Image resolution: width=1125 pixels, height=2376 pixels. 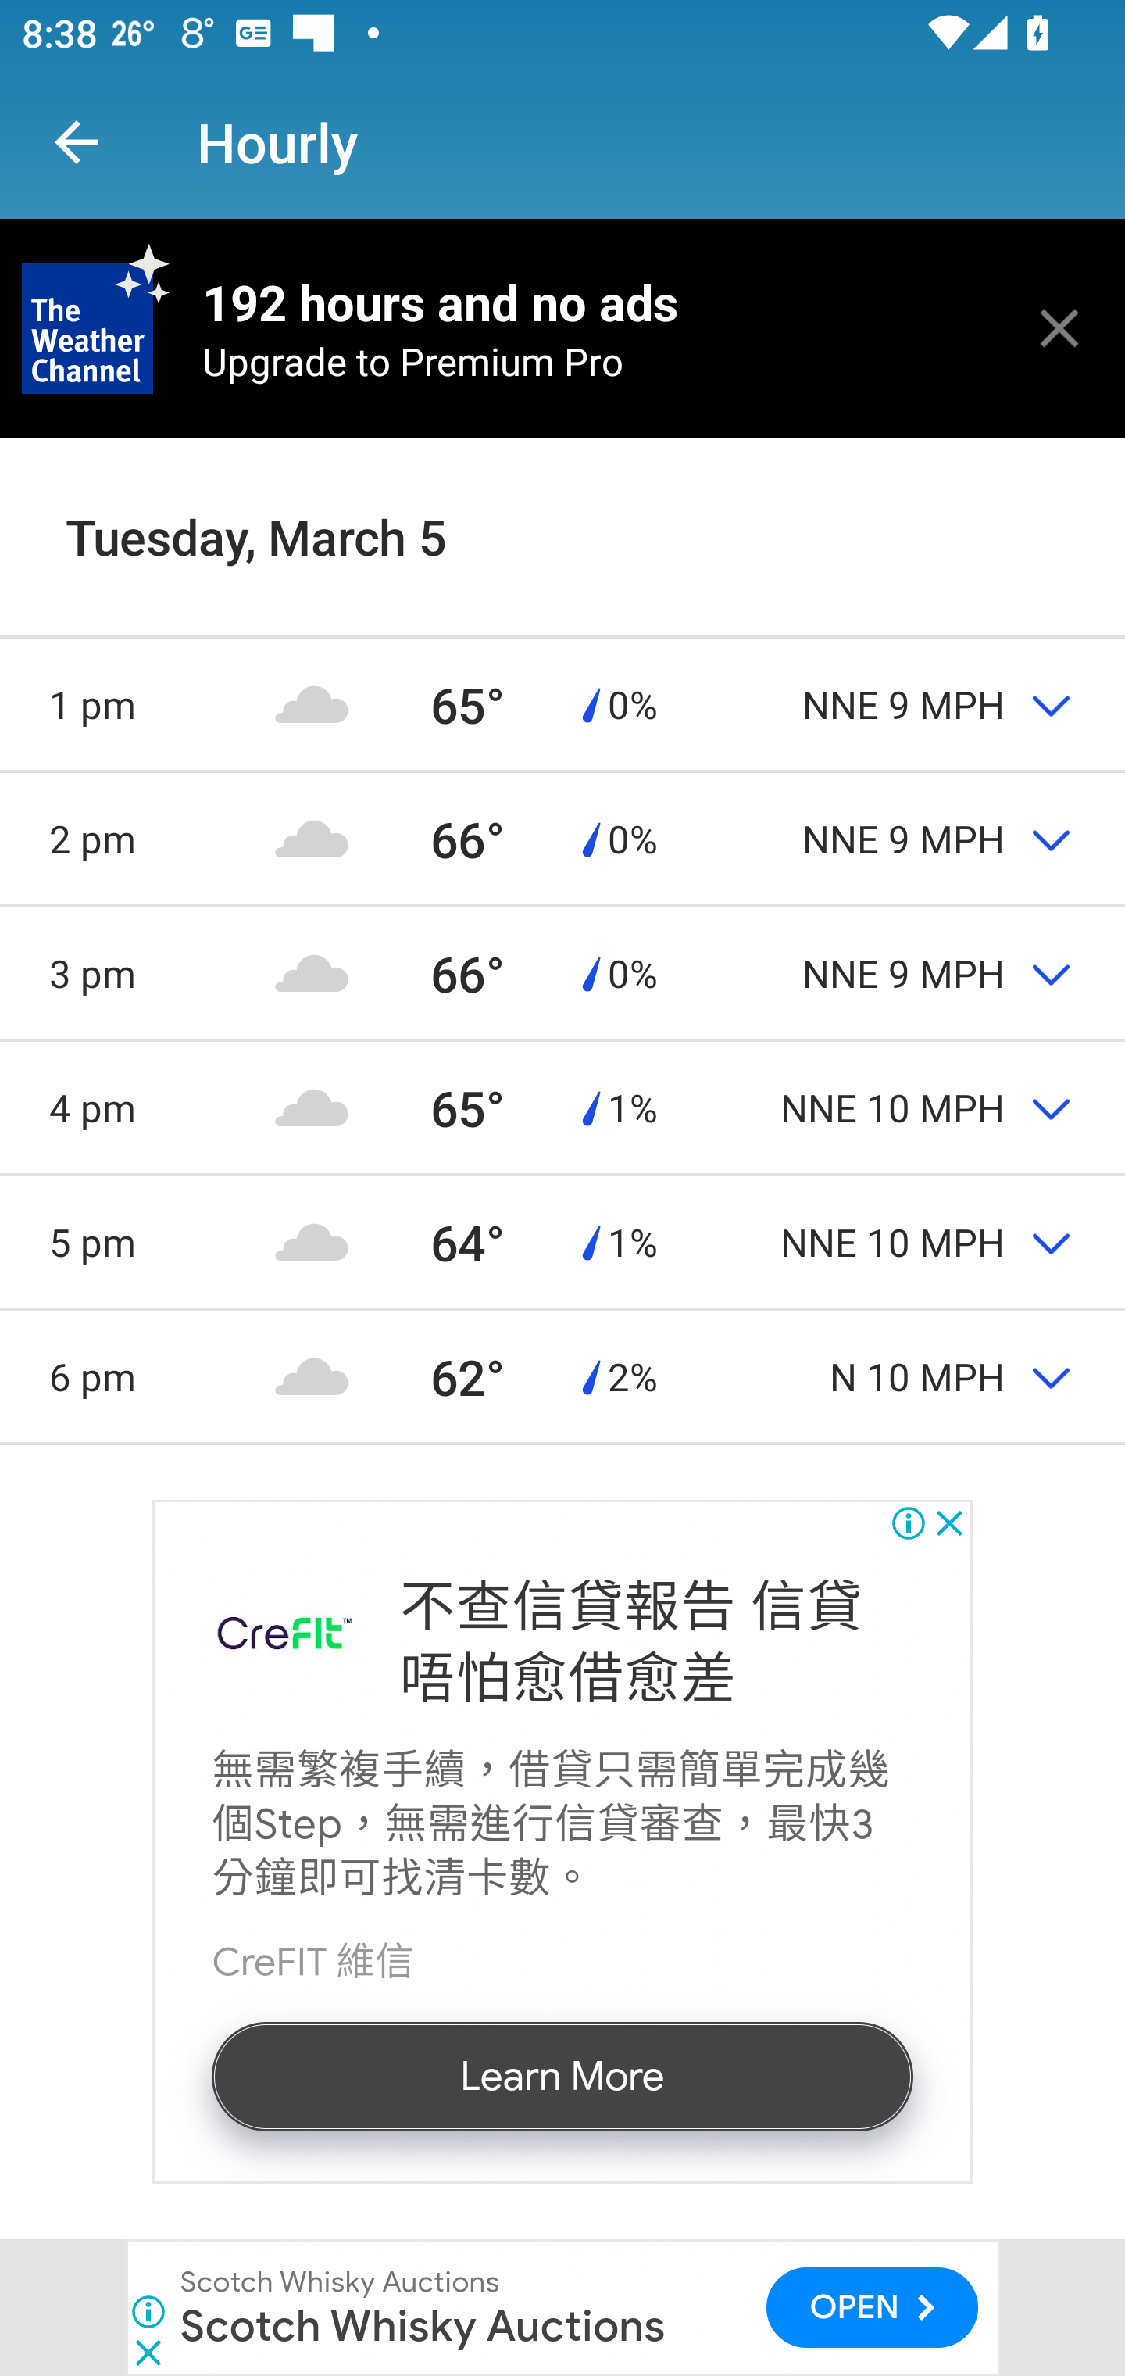 What do you see at coordinates (562, 569) in the screenshot?
I see `12 pm 64° 1% NE 6 MPH` at bounding box center [562, 569].